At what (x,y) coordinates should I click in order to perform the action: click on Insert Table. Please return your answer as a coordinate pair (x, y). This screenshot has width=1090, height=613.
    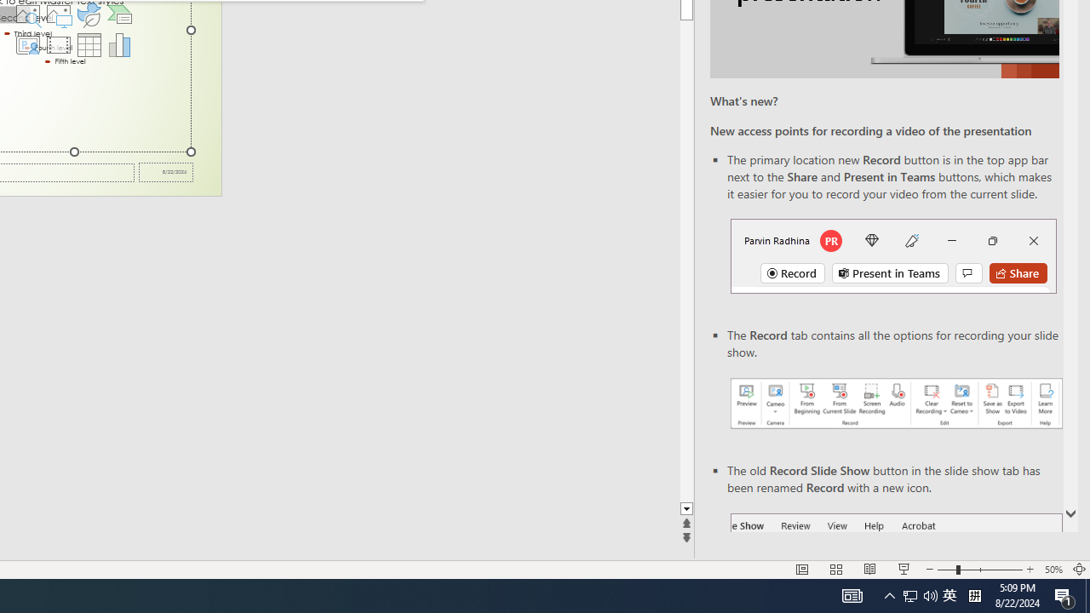
    Looking at the image, I should click on (89, 44).